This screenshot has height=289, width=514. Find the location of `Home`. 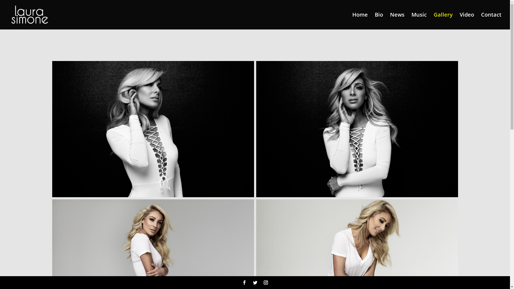

Home is located at coordinates (360, 21).